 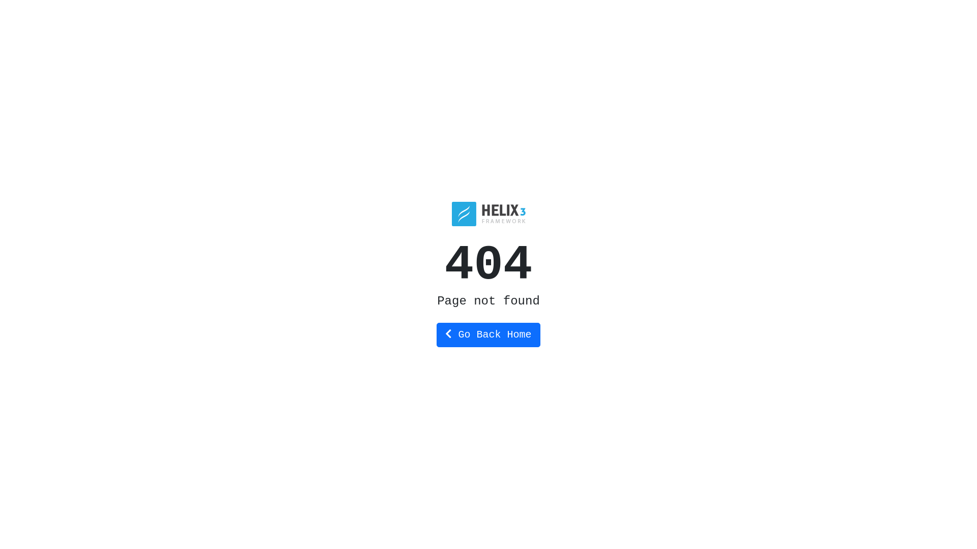 What do you see at coordinates (489, 334) in the screenshot?
I see `Go Back Home` at bounding box center [489, 334].